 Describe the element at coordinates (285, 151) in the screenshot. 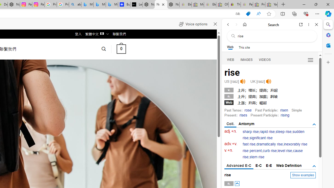

I see `level rise` at that location.